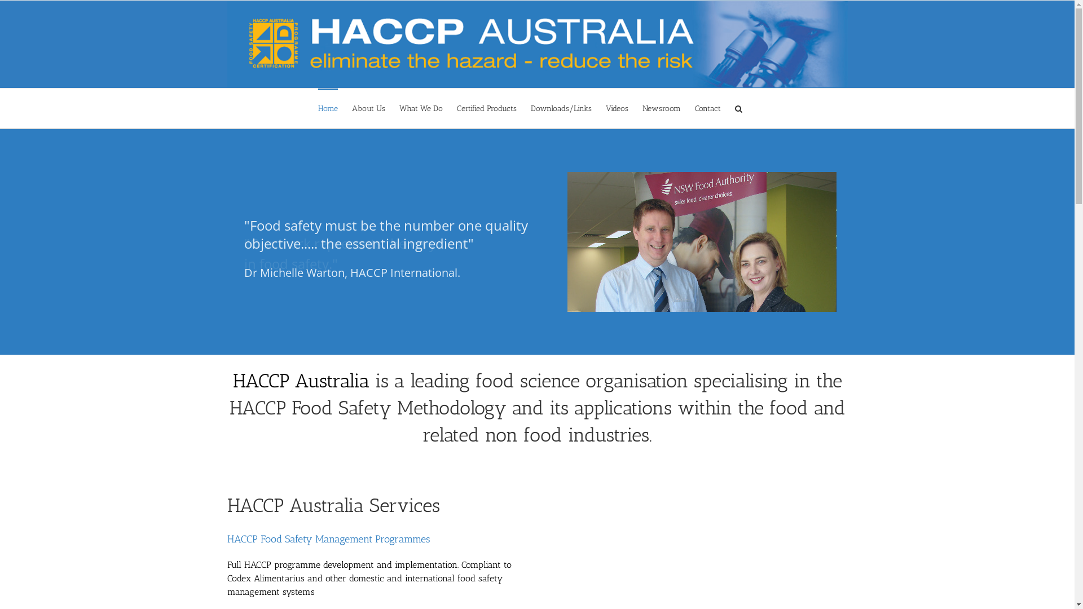 This screenshot has width=1083, height=609. I want to click on About Us, so click(369, 108).